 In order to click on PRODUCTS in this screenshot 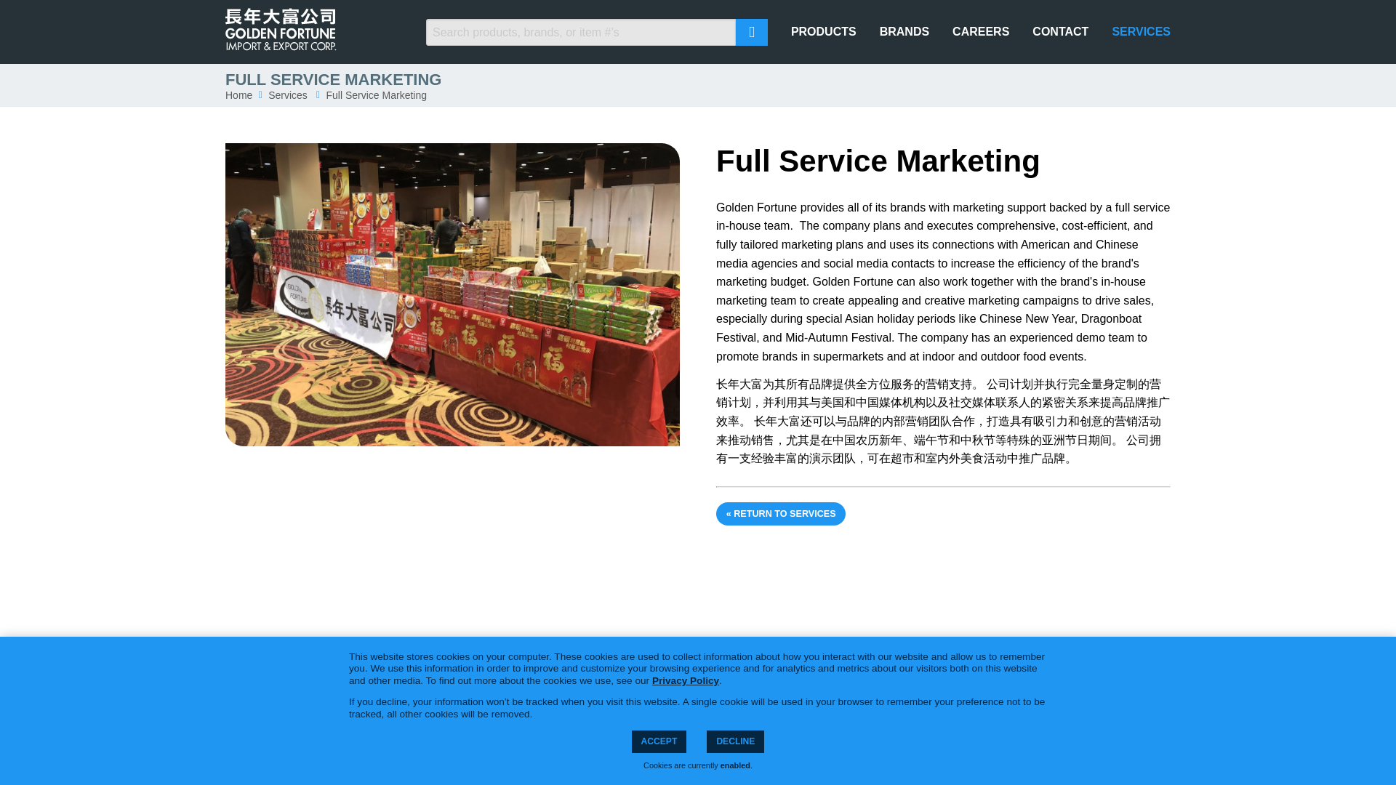, I will do `click(824, 31)`.